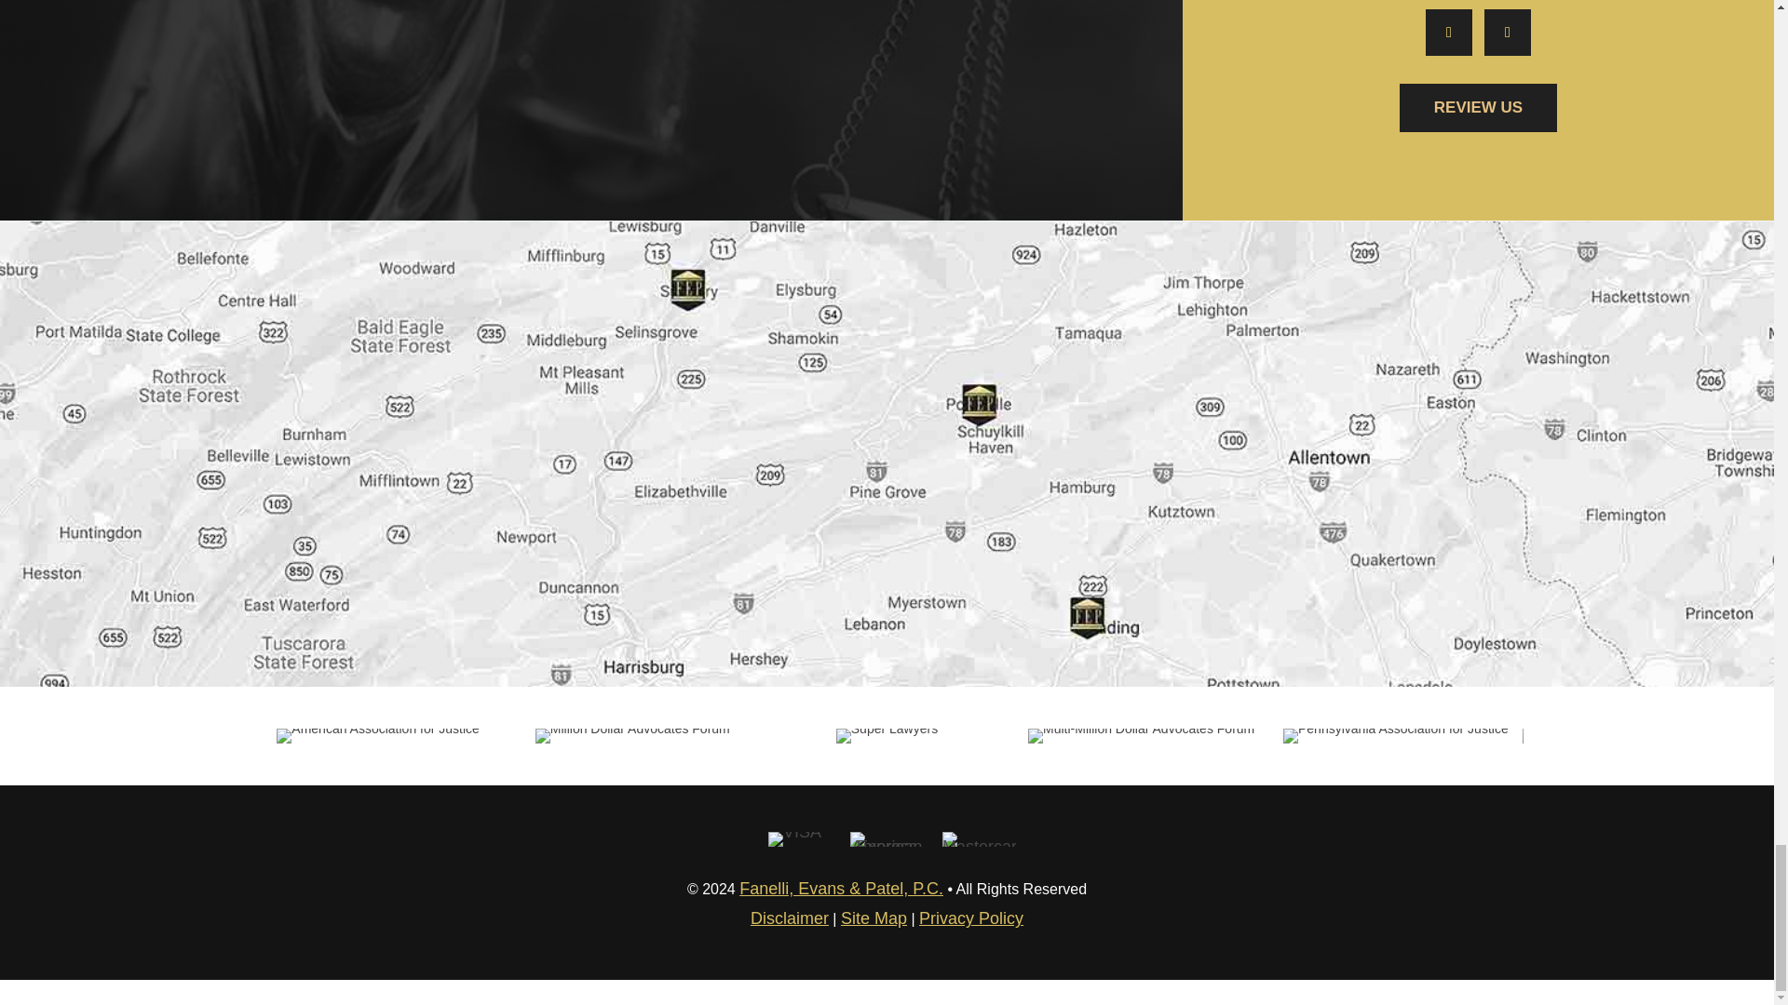 The height and width of the screenshot is (1005, 1788). What do you see at coordinates (1507, 32) in the screenshot?
I see `Follow on LinkedIn` at bounding box center [1507, 32].